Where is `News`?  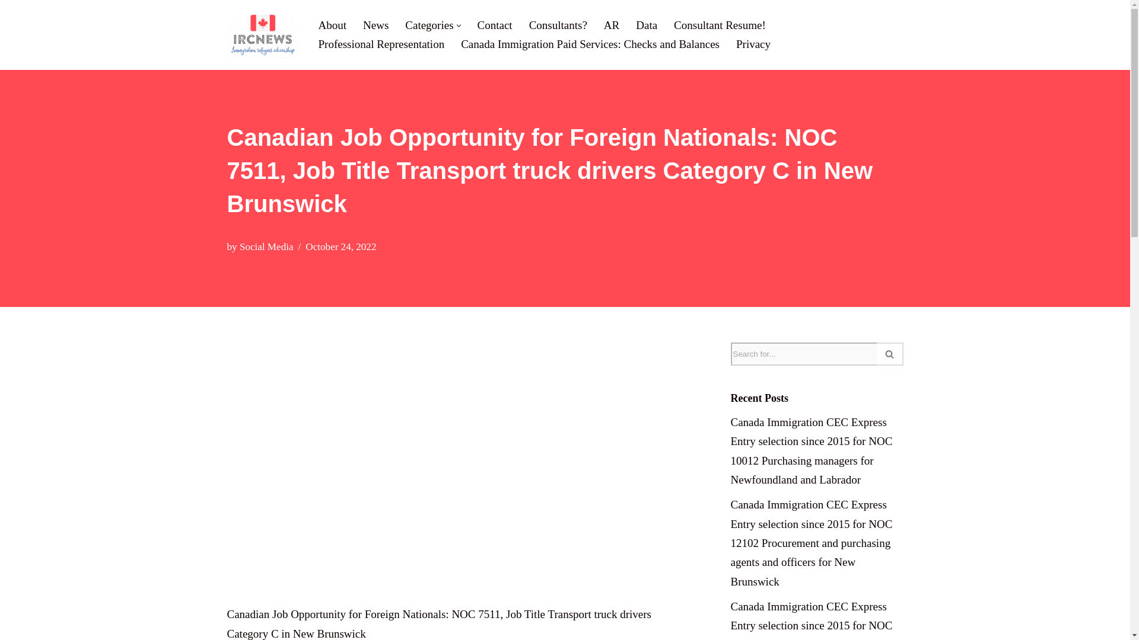 News is located at coordinates (376, 25).